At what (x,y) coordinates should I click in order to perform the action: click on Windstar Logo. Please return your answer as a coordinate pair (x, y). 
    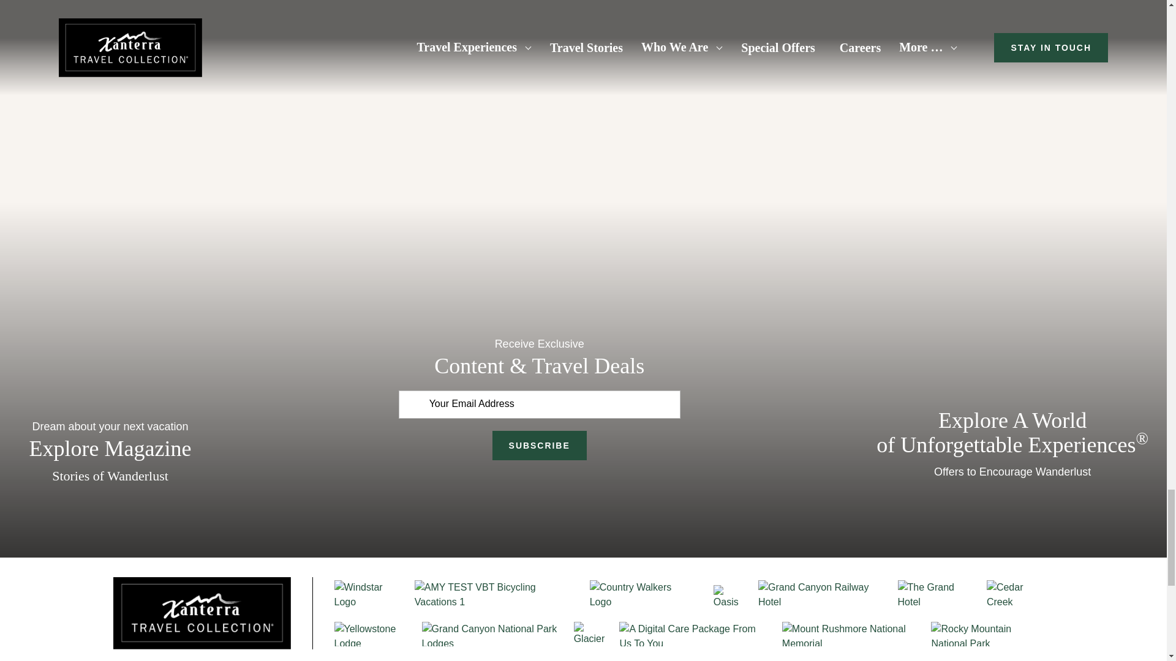
    Looking at the image, I should click on (367, 595).